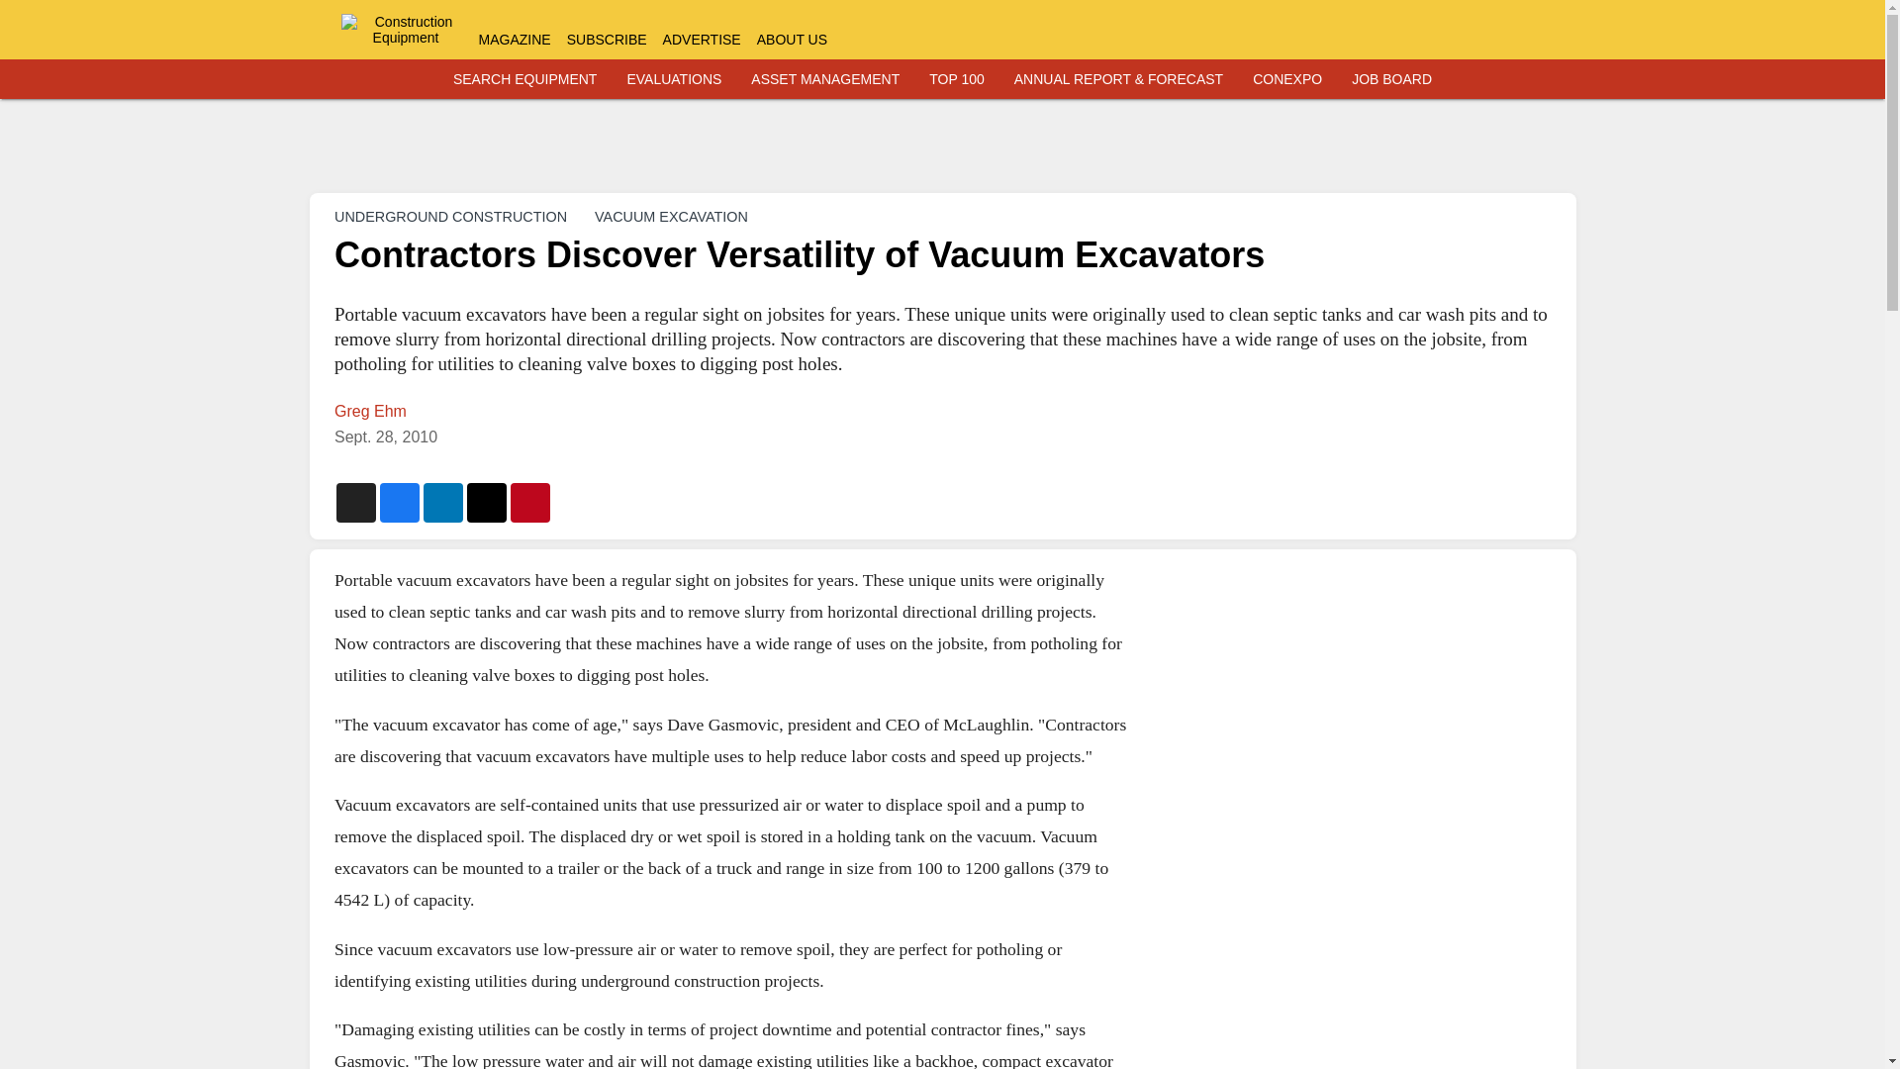  What do you see at coordinates (792, 40) in the screenshot?
I see `ABOUT US` at bounding box center [792, 40].